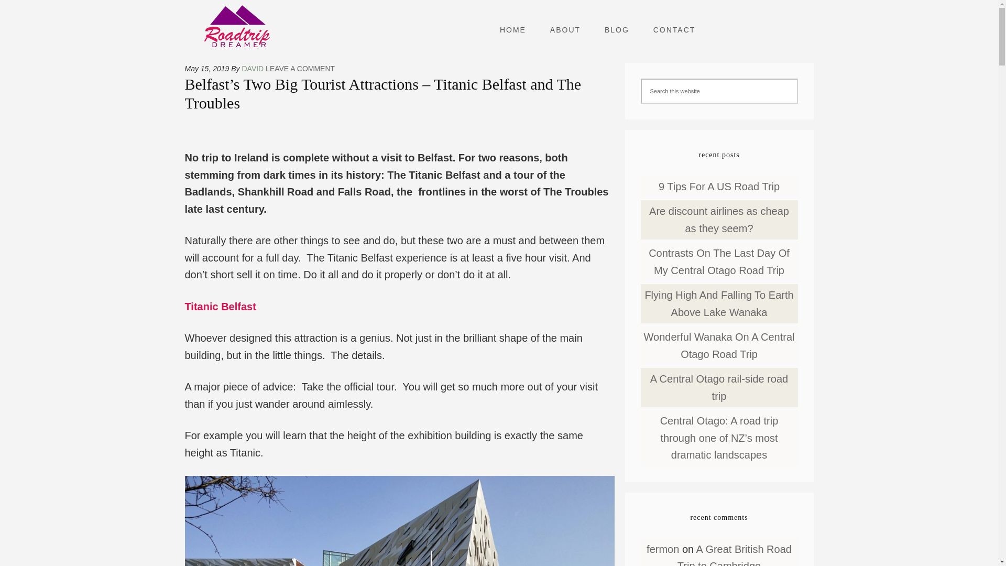 Image resolution: width=1006 pixels, height=566 pixels. What do you see at coordinates (719, 387) in the screenshot?
I see `A Central Otago rail-side road trip` at bounding box center [719, 387].